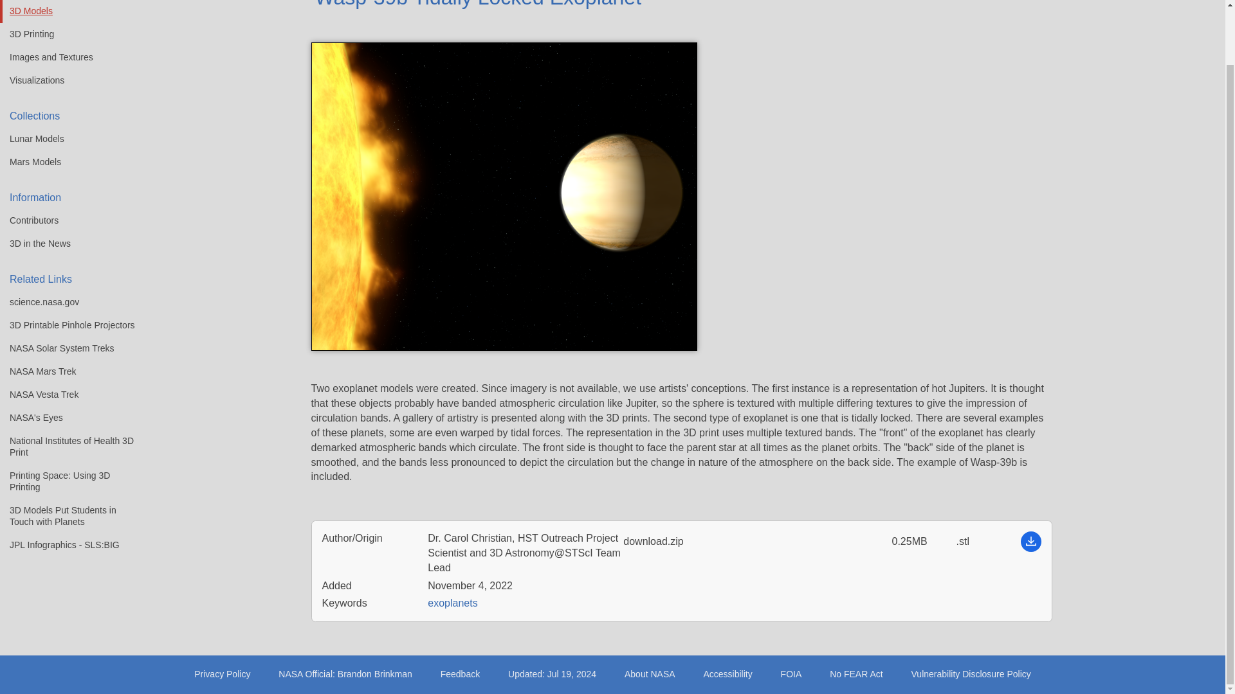  Describe the element at coordinates (67, 302) in the screenshot. I see `science.nasa.gov` at that location.